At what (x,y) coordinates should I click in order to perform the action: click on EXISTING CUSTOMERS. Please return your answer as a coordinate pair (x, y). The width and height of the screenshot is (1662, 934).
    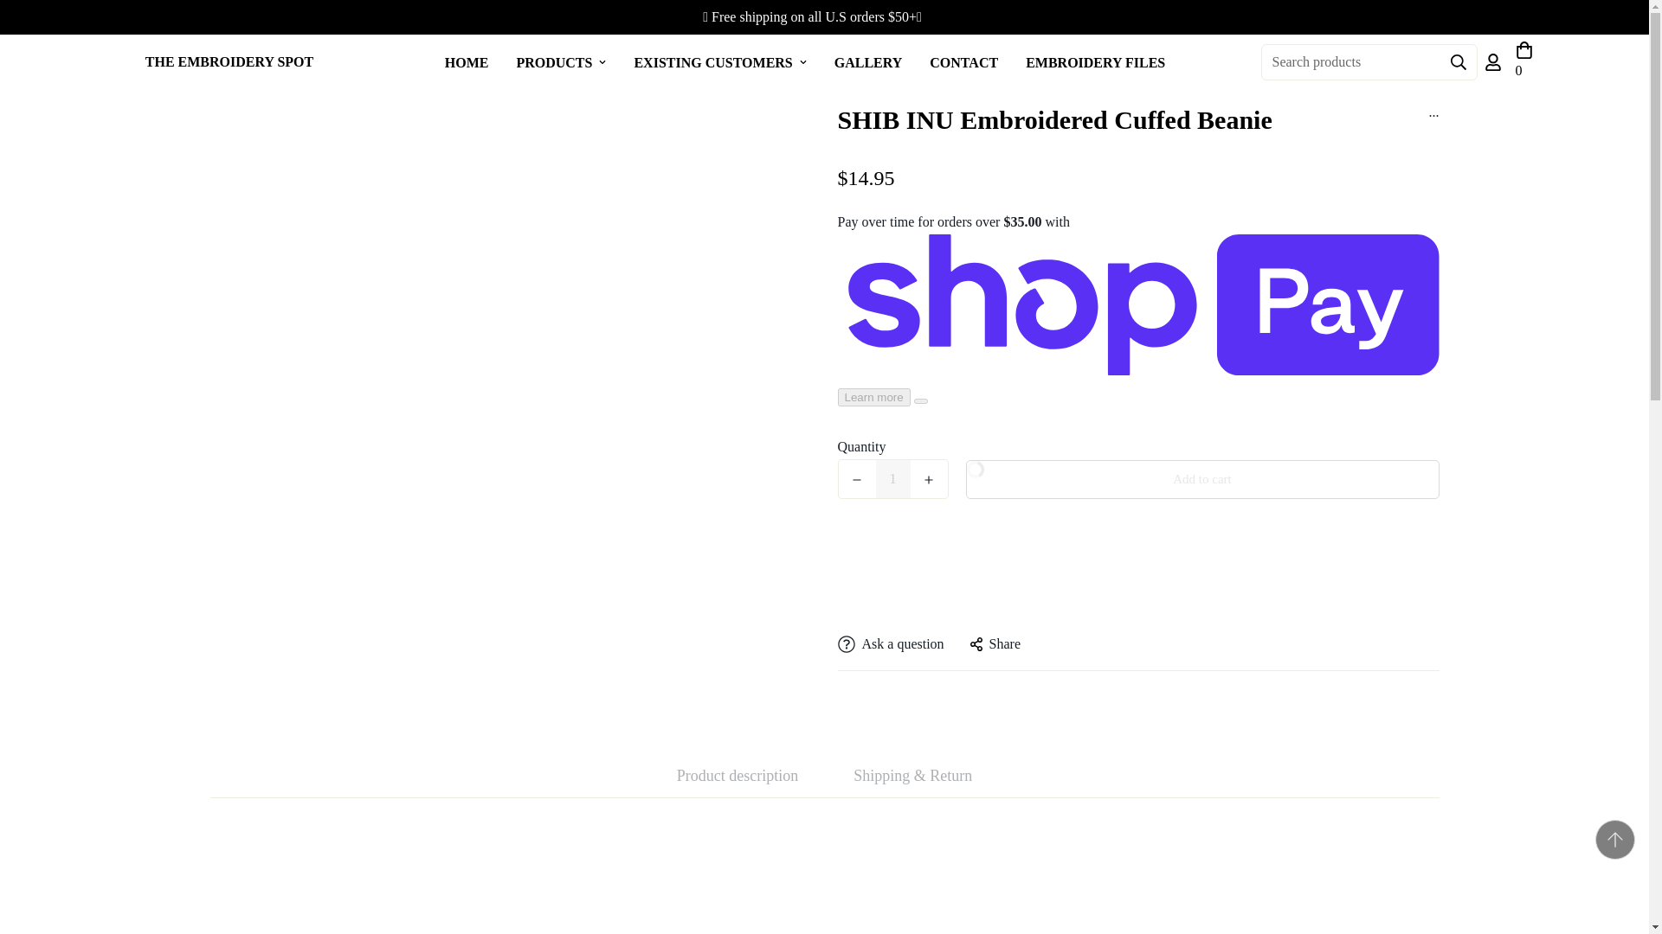
    Looking at the image, I should click on (719, 61).